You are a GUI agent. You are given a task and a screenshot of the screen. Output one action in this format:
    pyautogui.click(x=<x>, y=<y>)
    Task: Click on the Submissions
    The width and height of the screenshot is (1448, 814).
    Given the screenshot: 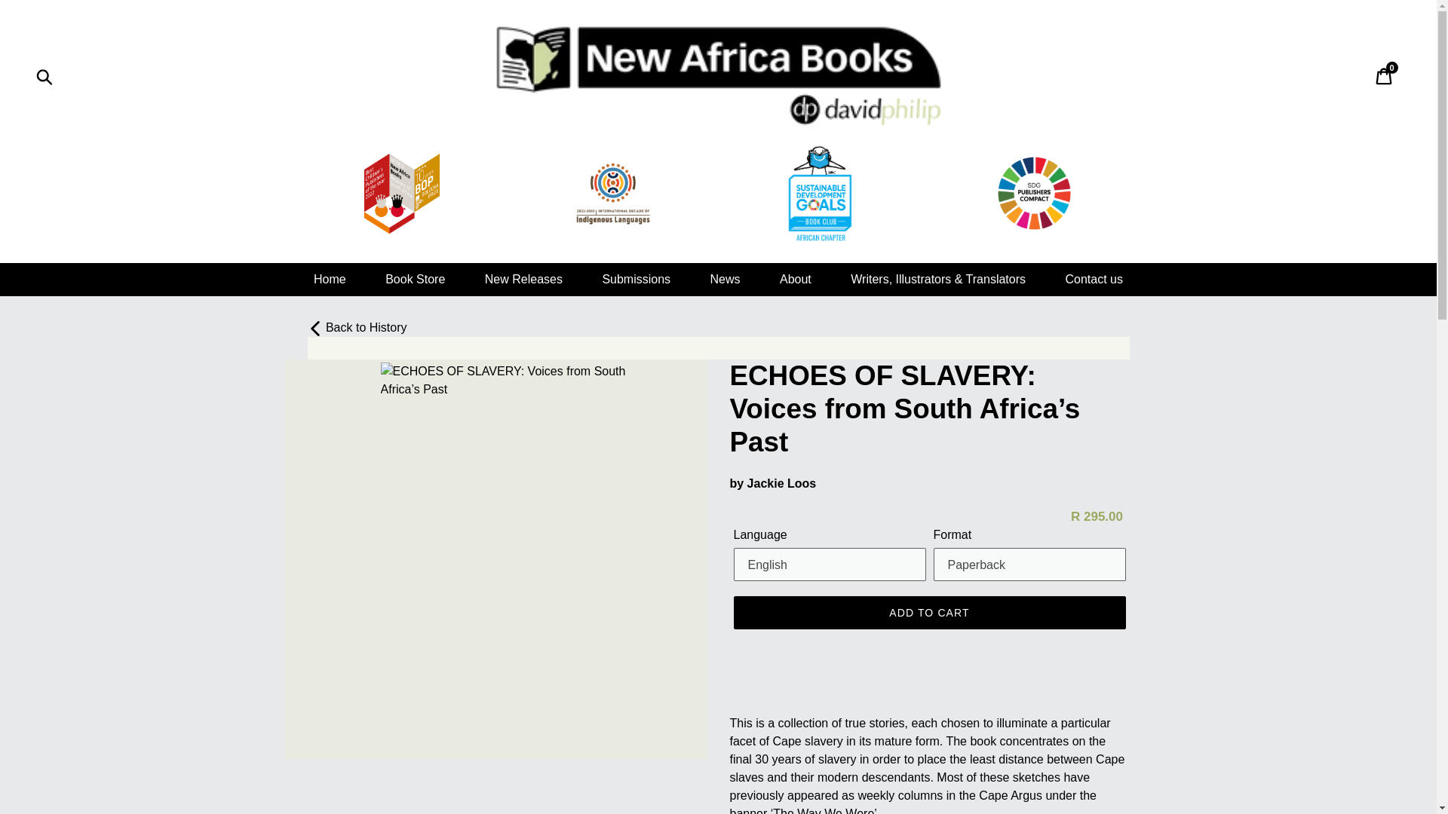 What is the action you would take?
    pyautogui.click(x=635, y=279)
    